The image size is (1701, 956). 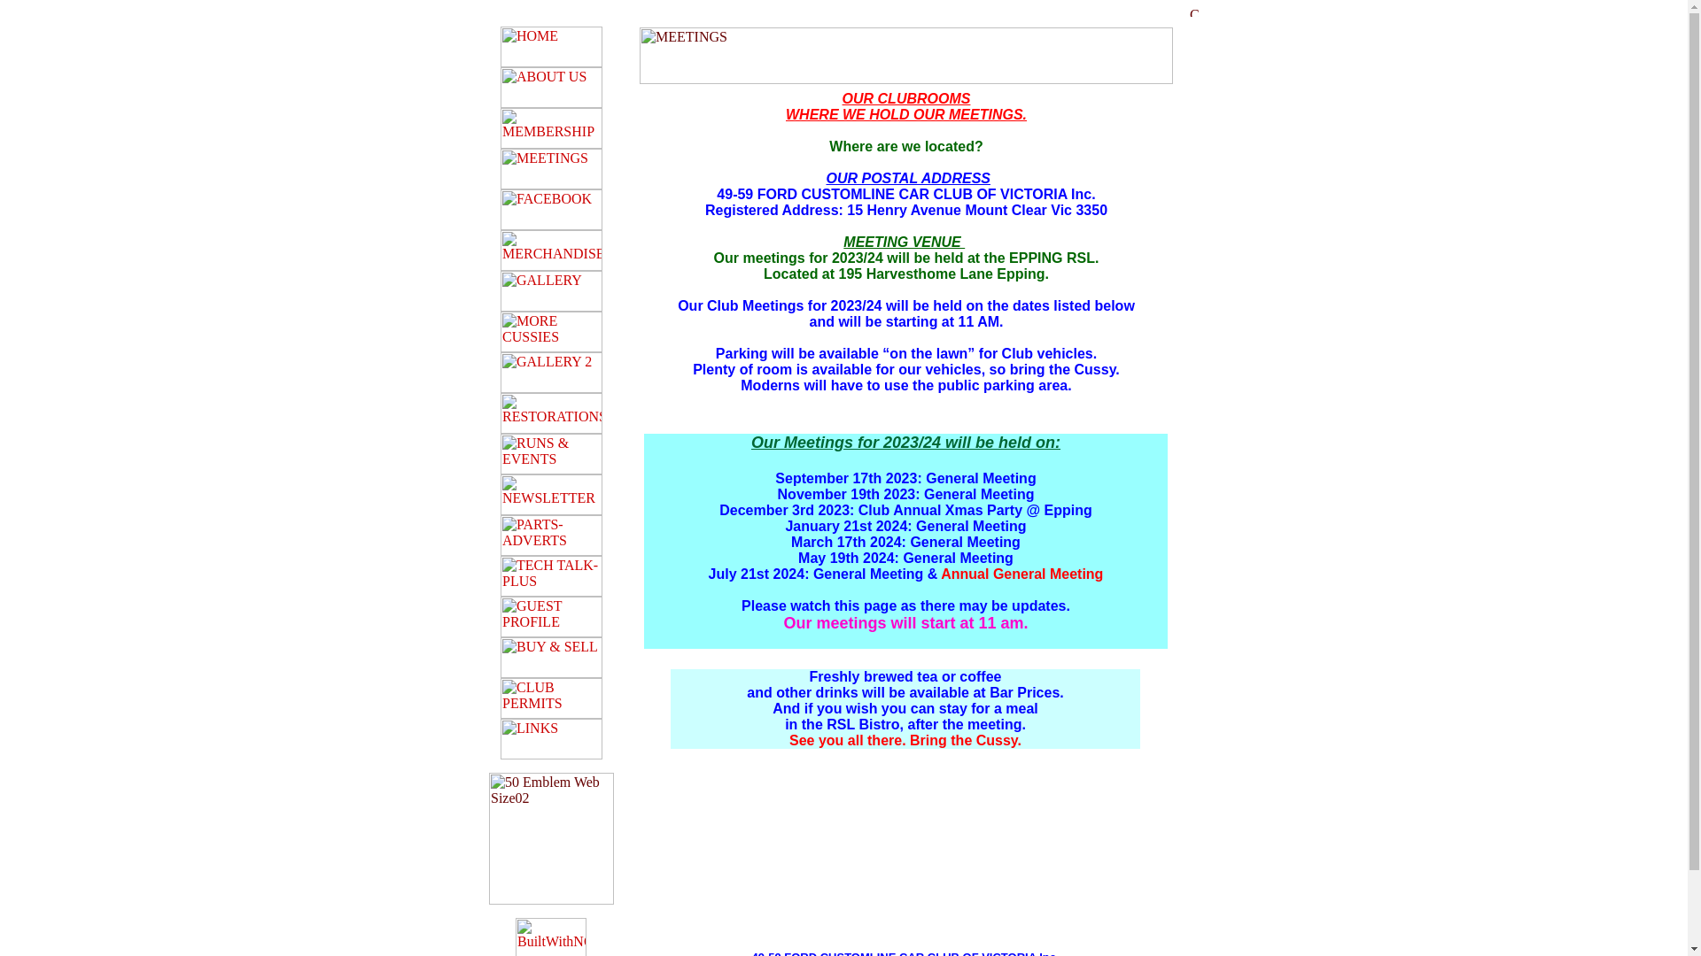 I want to click on MORE CUSSIES, so click(x=551, y=332).